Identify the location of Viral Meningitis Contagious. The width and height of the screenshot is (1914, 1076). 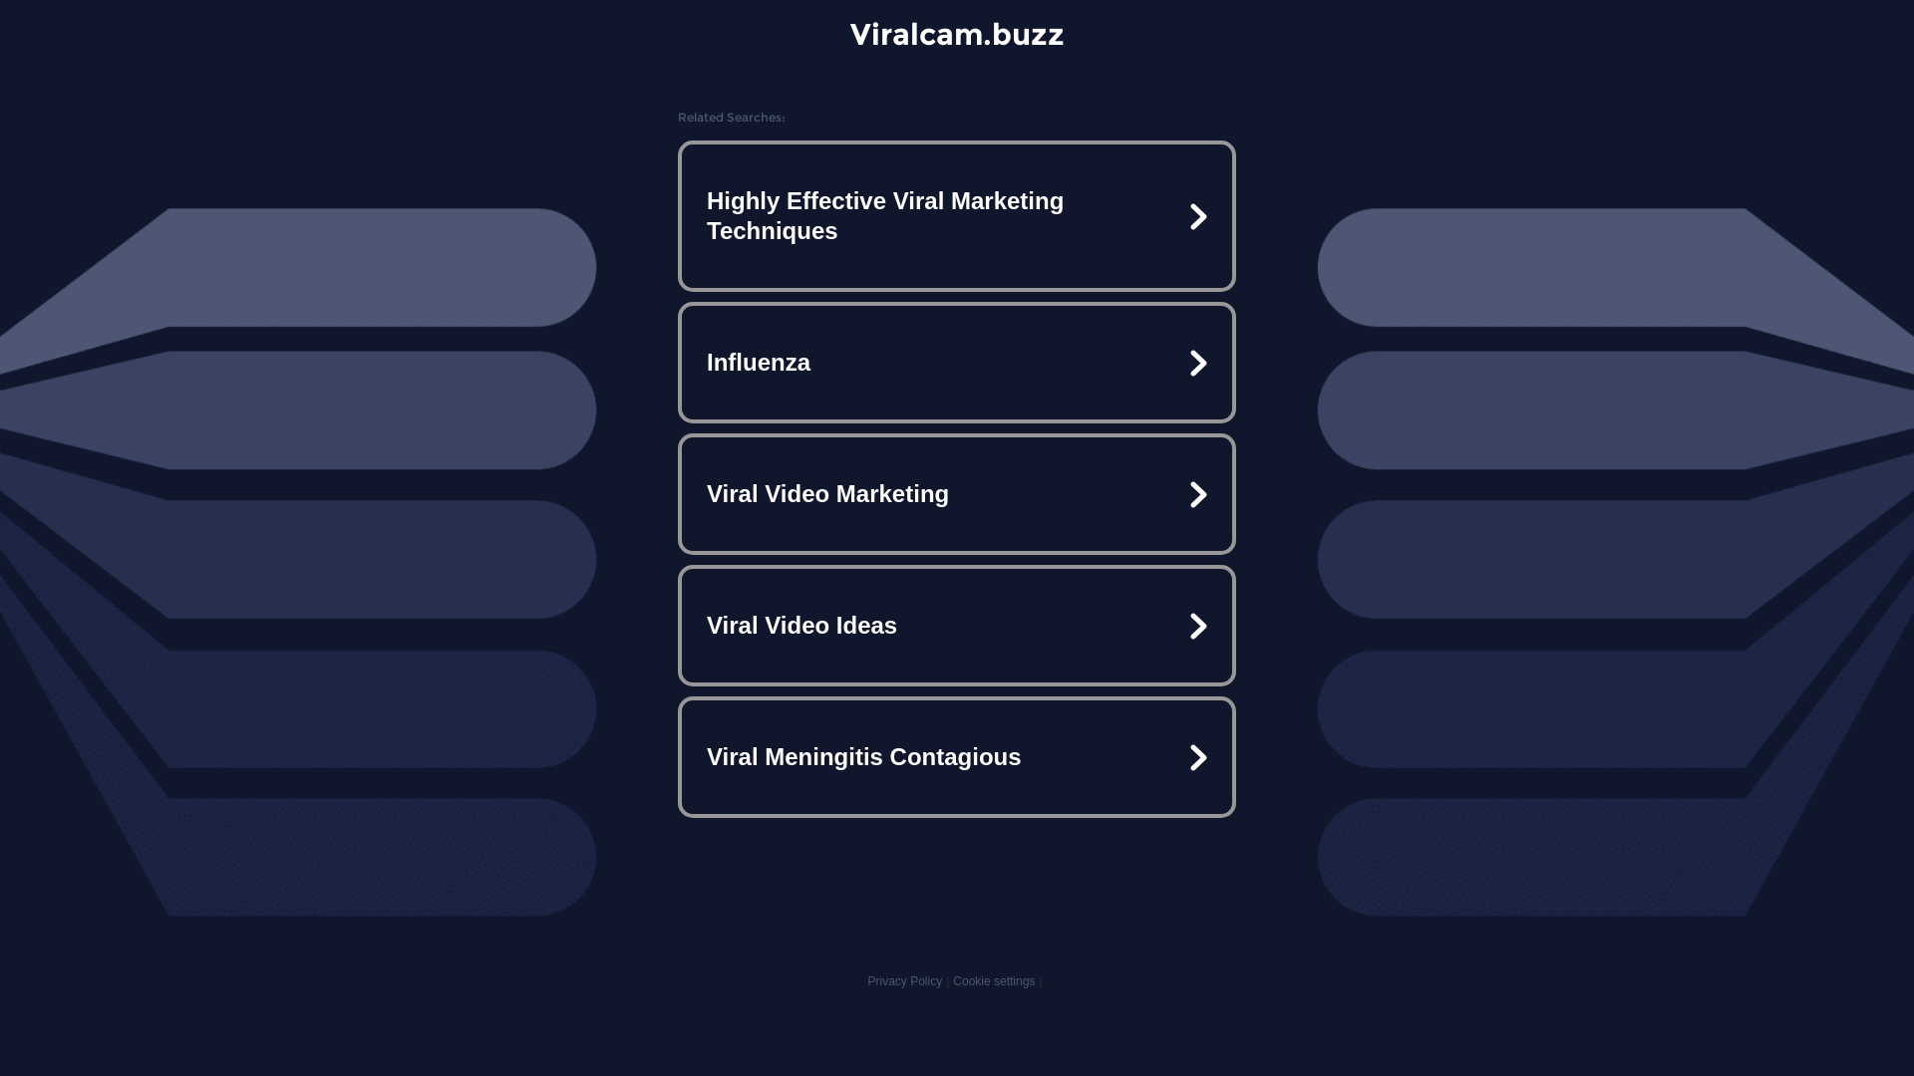
(957, 757).